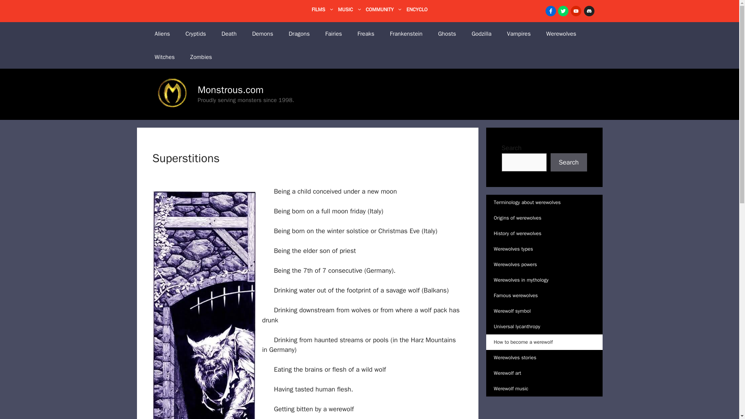 Image resolution: width=745 pixels, height=419 pixels. What do you see at coordinates (299, 33) in the screenshot?
I see `Dragons` at bounding box center [299, 33].